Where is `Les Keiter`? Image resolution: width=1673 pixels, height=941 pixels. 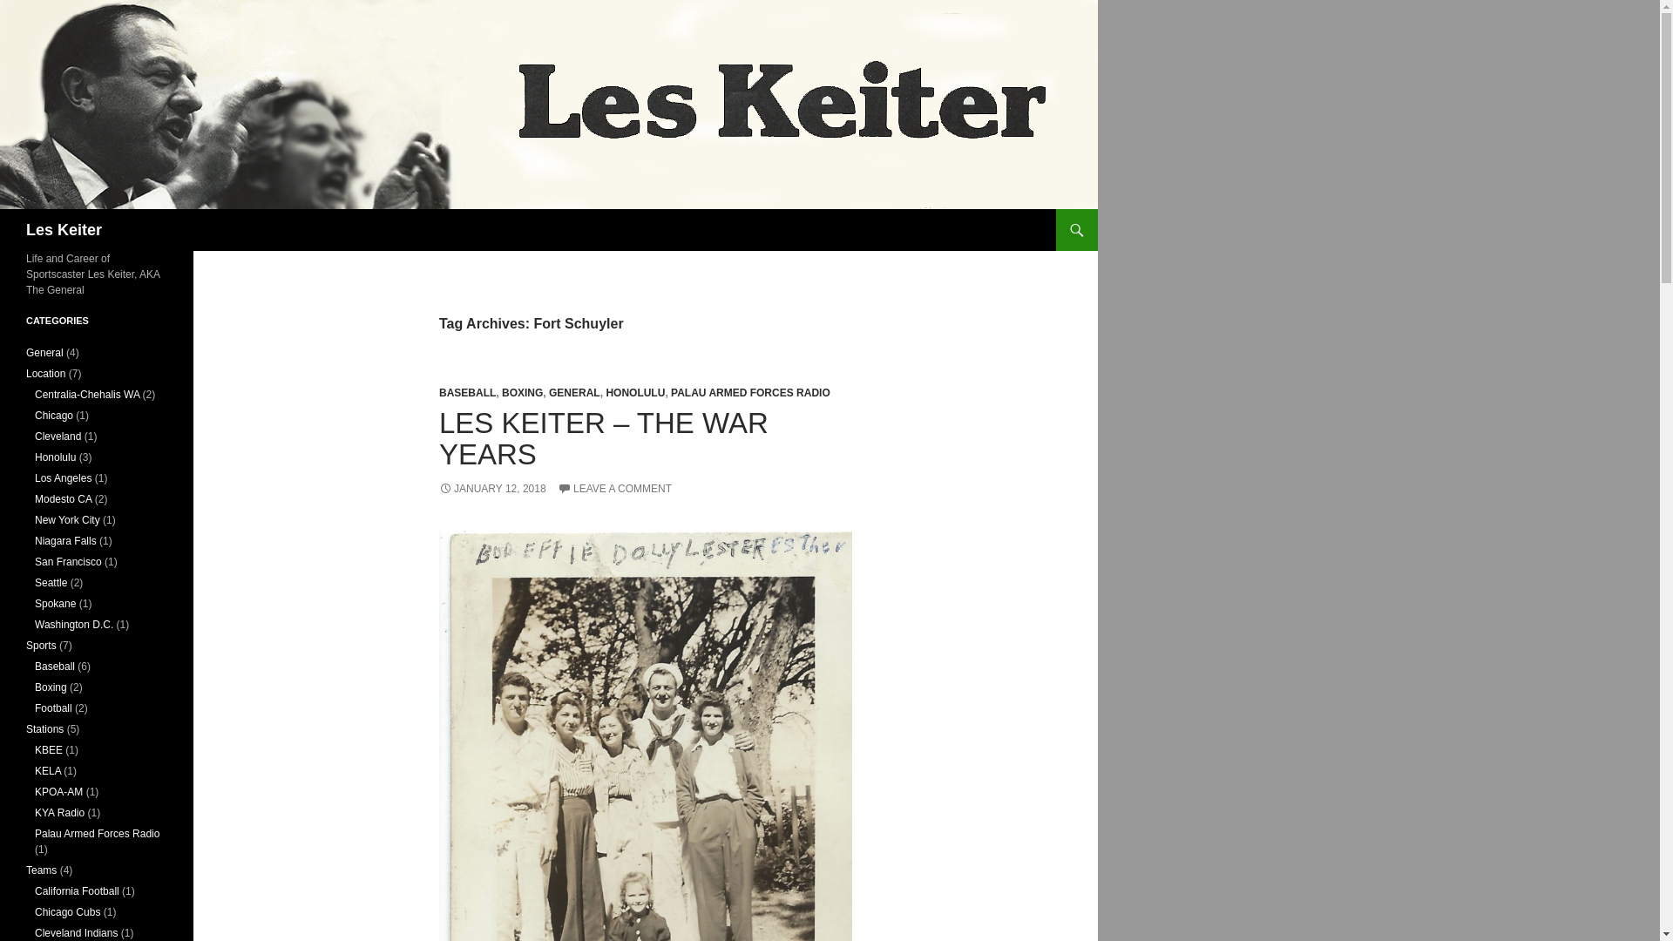
Les Keiter is located at coordinates (64, 230).